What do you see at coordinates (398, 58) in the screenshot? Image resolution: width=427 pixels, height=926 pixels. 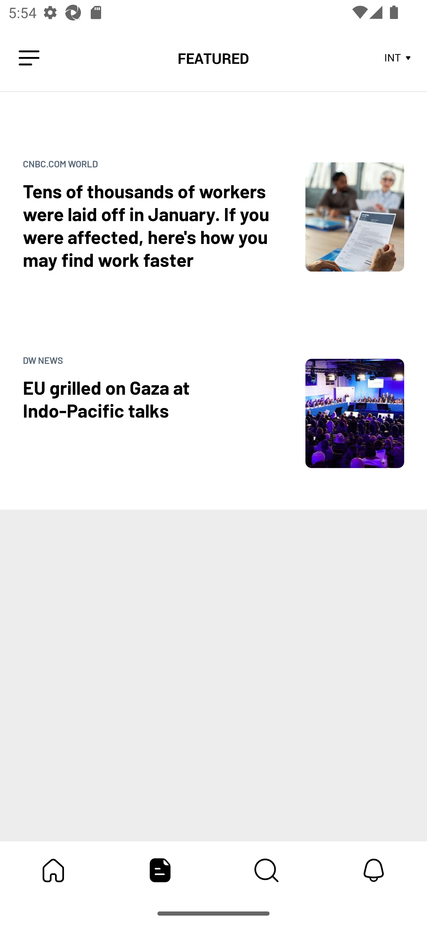 I see `INT Store Area` at bounding box center [398, 58].